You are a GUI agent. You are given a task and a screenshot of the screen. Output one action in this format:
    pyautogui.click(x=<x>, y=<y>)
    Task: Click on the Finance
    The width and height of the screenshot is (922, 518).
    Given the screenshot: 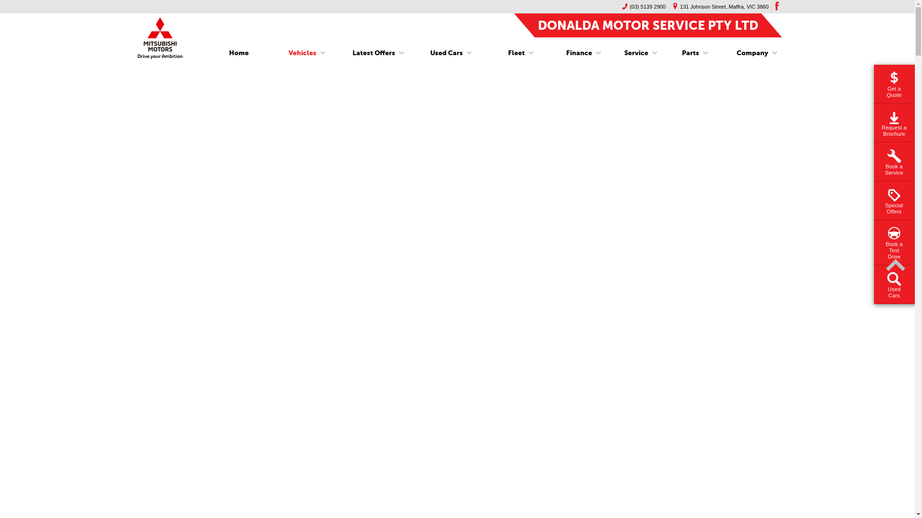 What is the action you would take?
    pyautogui.click(x=579, y=53)
    